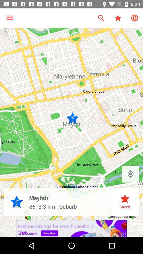  Describe the element at coordinates (71, 229) in the screenshot. I see `open advertisement` at that location.